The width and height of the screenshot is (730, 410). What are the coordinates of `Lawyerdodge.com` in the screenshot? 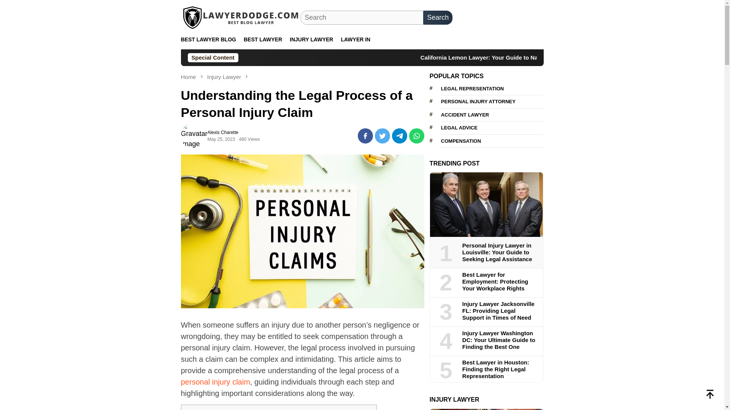 It's located at (241, 17).